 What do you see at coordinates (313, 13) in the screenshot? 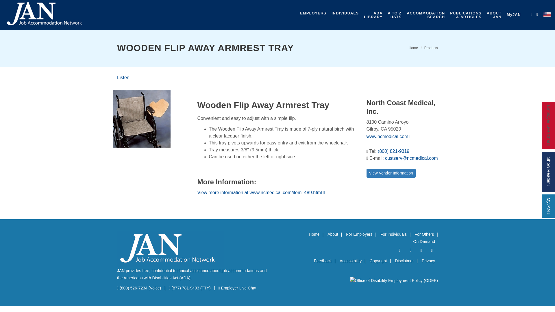
I see `EMPLOYERS` at bounding box center [313, 13].